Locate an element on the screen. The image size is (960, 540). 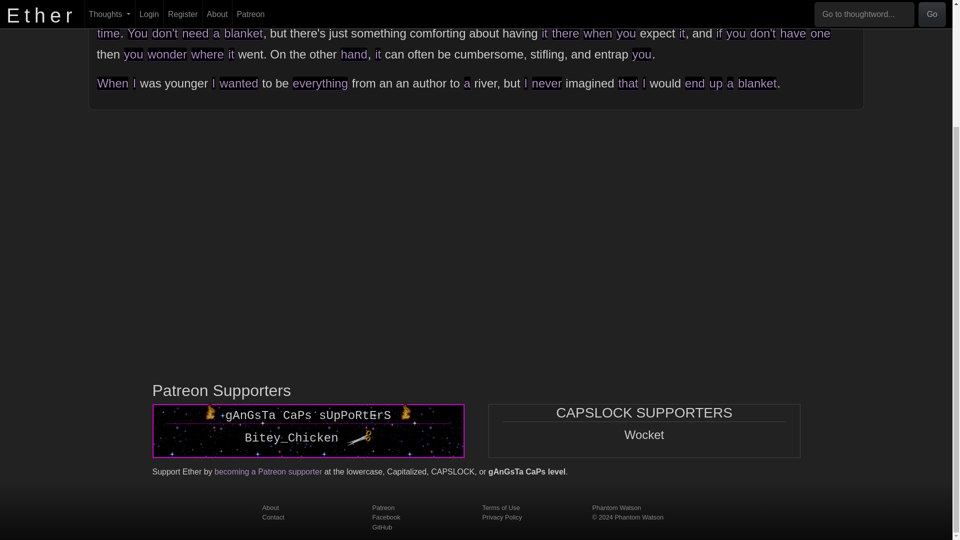
don't is located at coordinates (762, 33).